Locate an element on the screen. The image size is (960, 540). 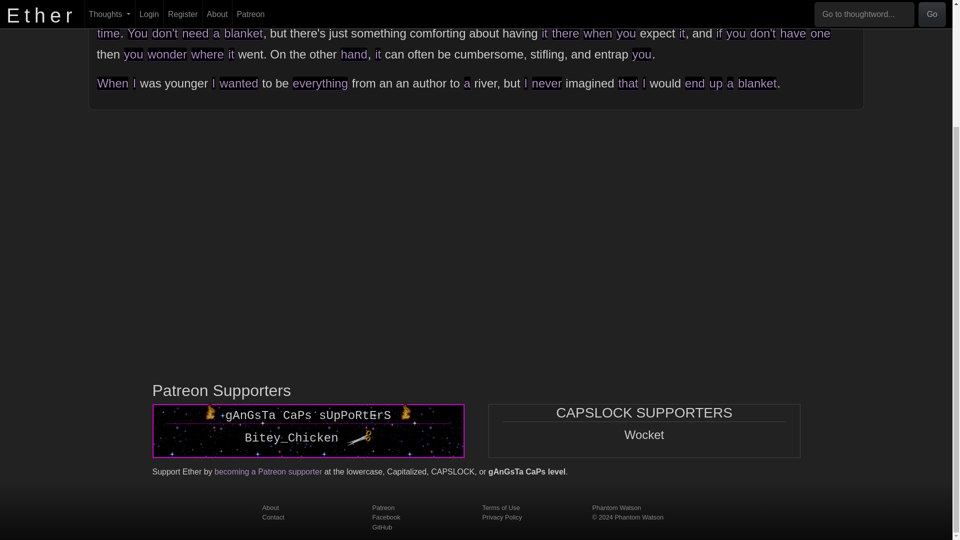
don't is located at coordinates (762, 33).